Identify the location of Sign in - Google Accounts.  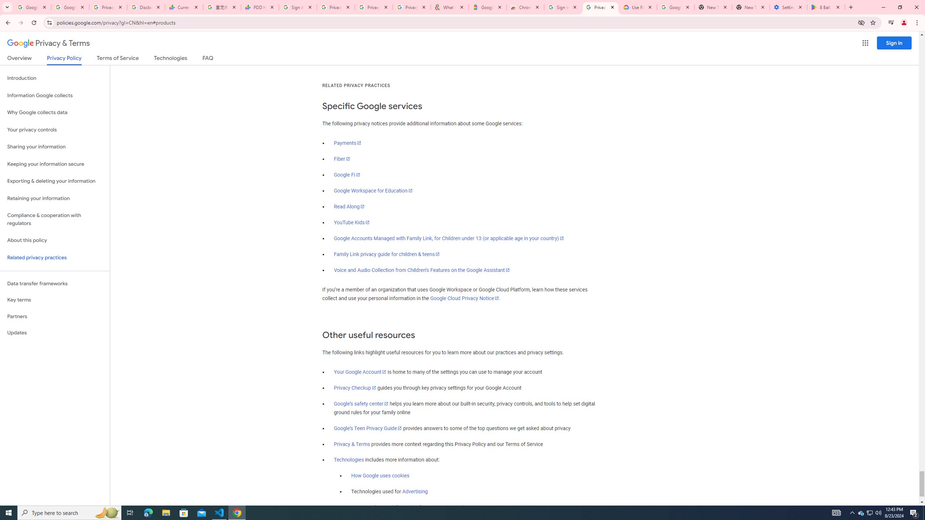
(563, 7).